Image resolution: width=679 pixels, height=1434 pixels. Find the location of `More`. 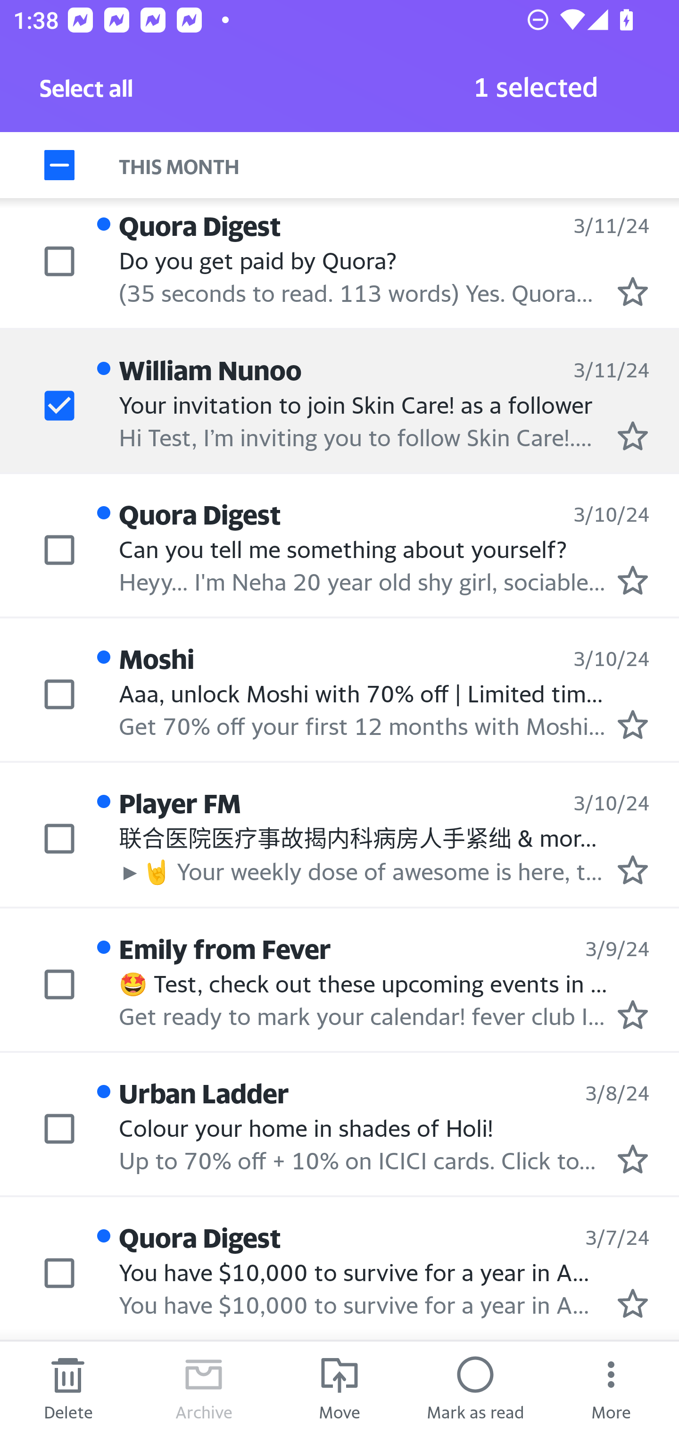

More is located at coordinates (611, 1388).